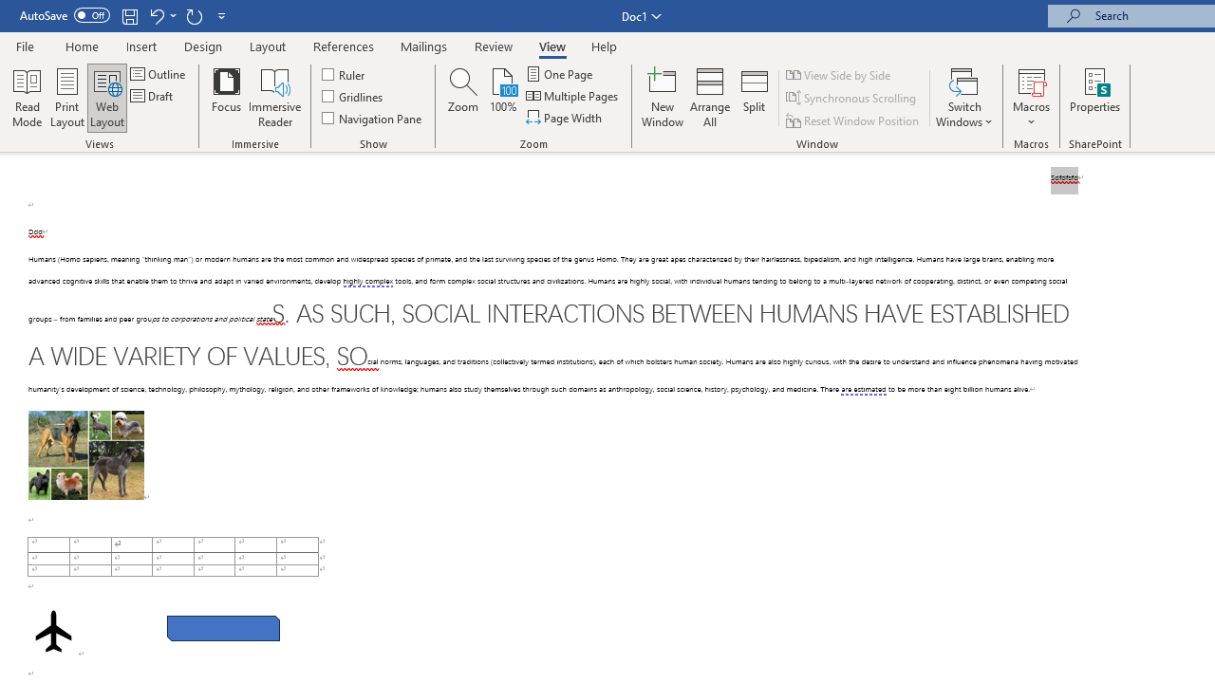 This screenshot has width=1215, height=683. I want to click on Zoom..., so click(463, 97).